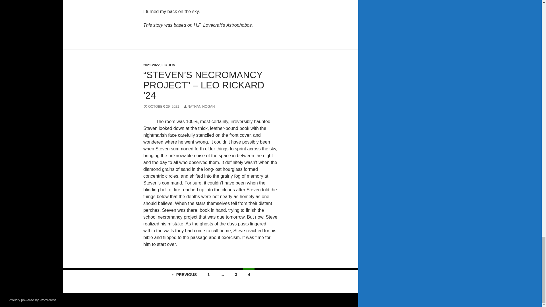 The width and height of the screenshot is (546, 307). Describe the element at coordinates (168, 65) in the screenshot. I see `FICTION` at that location.